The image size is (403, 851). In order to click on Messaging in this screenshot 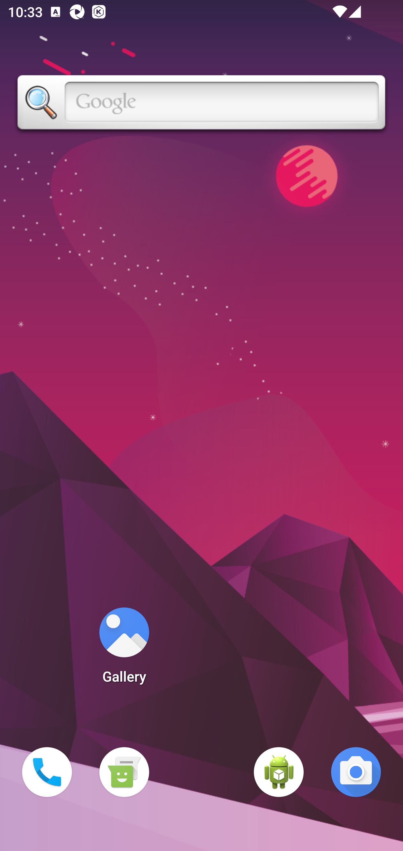, I will do `click(124, 772)`.